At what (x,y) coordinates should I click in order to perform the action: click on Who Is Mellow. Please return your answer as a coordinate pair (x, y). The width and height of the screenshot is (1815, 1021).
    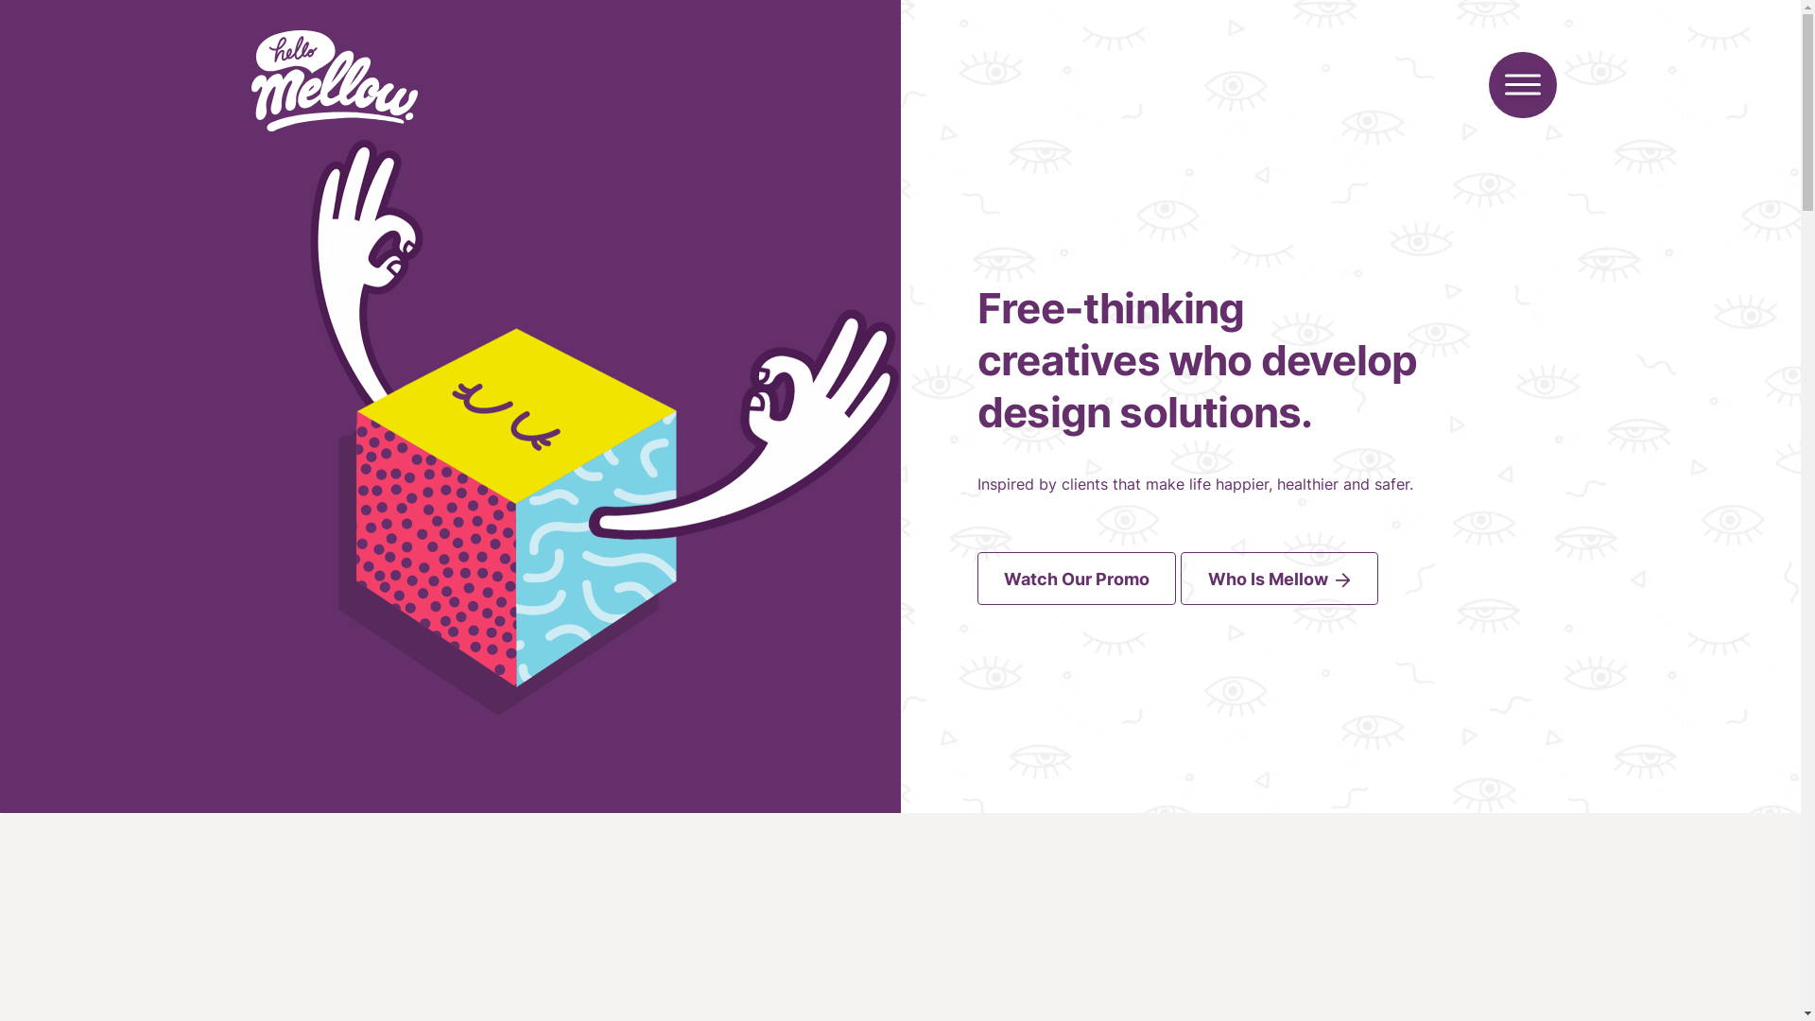
    Looking at the image, I should click on (1280, 579).